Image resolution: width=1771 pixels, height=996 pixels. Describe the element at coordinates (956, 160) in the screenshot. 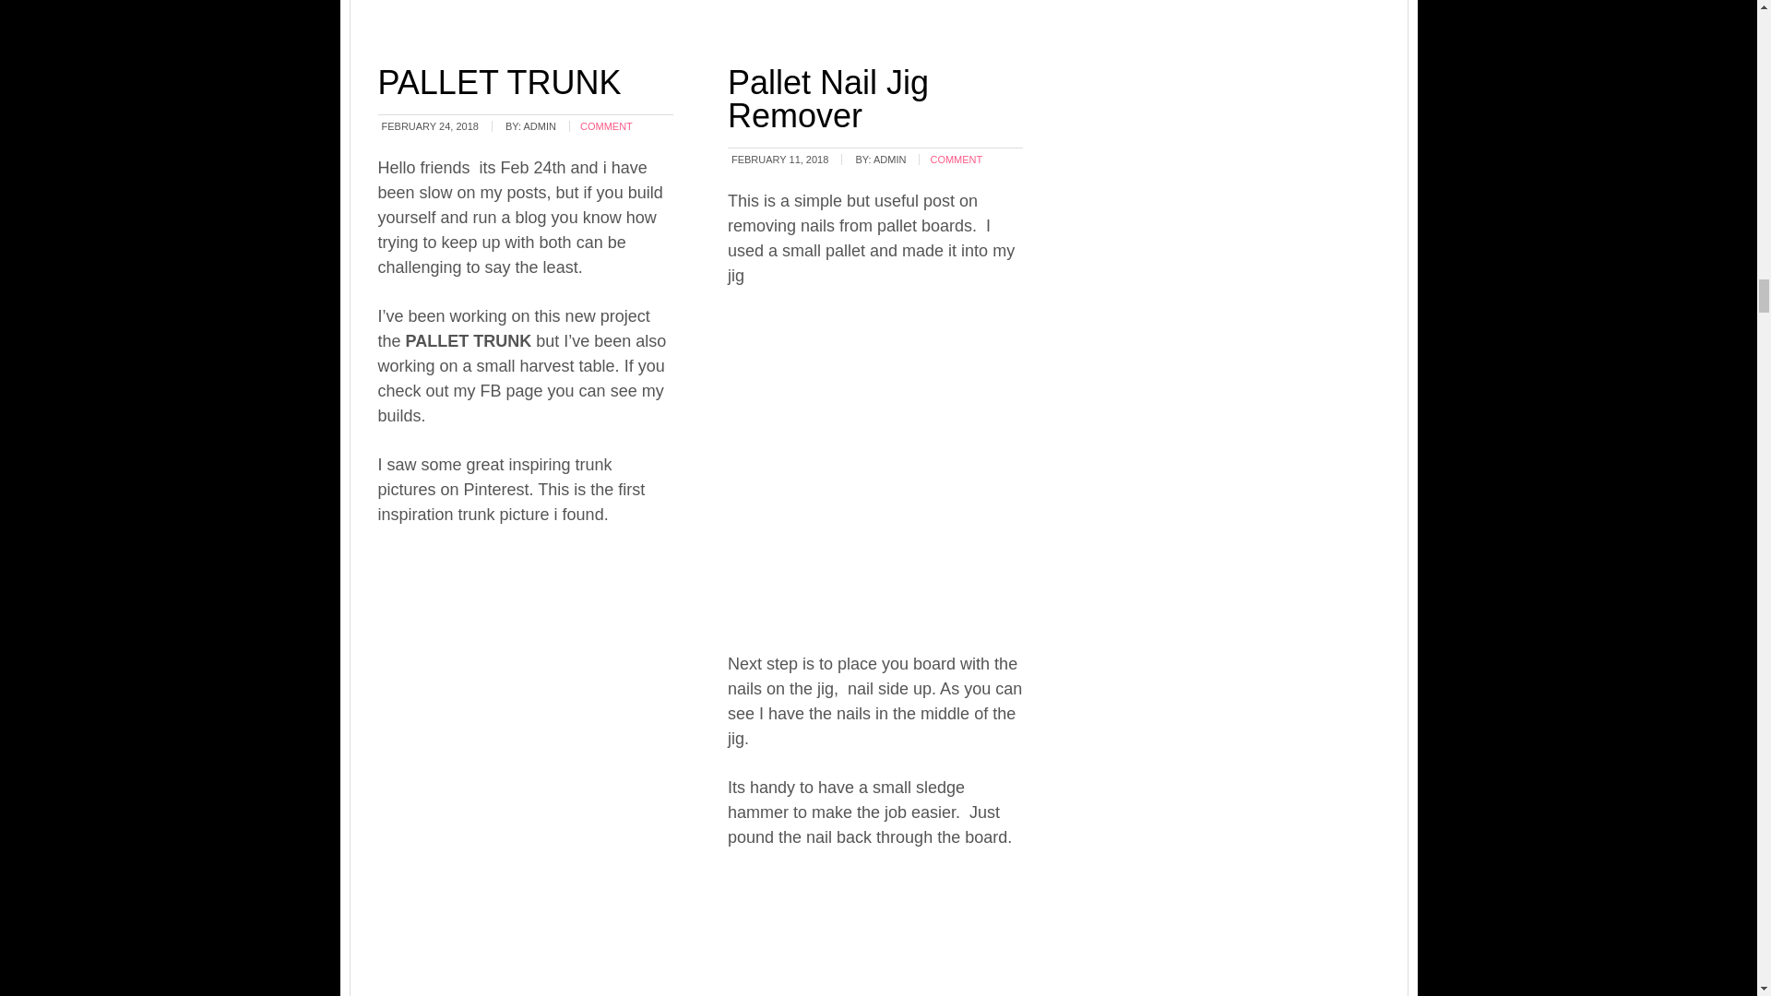

I see `COMMENT` at that location.